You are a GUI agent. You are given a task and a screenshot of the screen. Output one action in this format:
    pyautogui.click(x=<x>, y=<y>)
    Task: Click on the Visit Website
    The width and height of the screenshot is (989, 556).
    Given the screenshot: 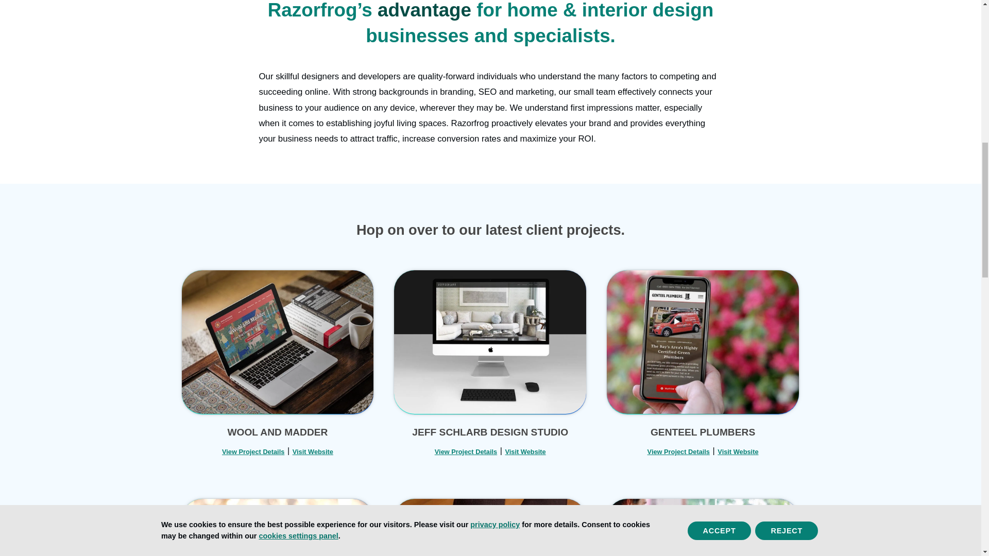 What is the action you would take?
    pyautogui.click(x=313, y=451)
    